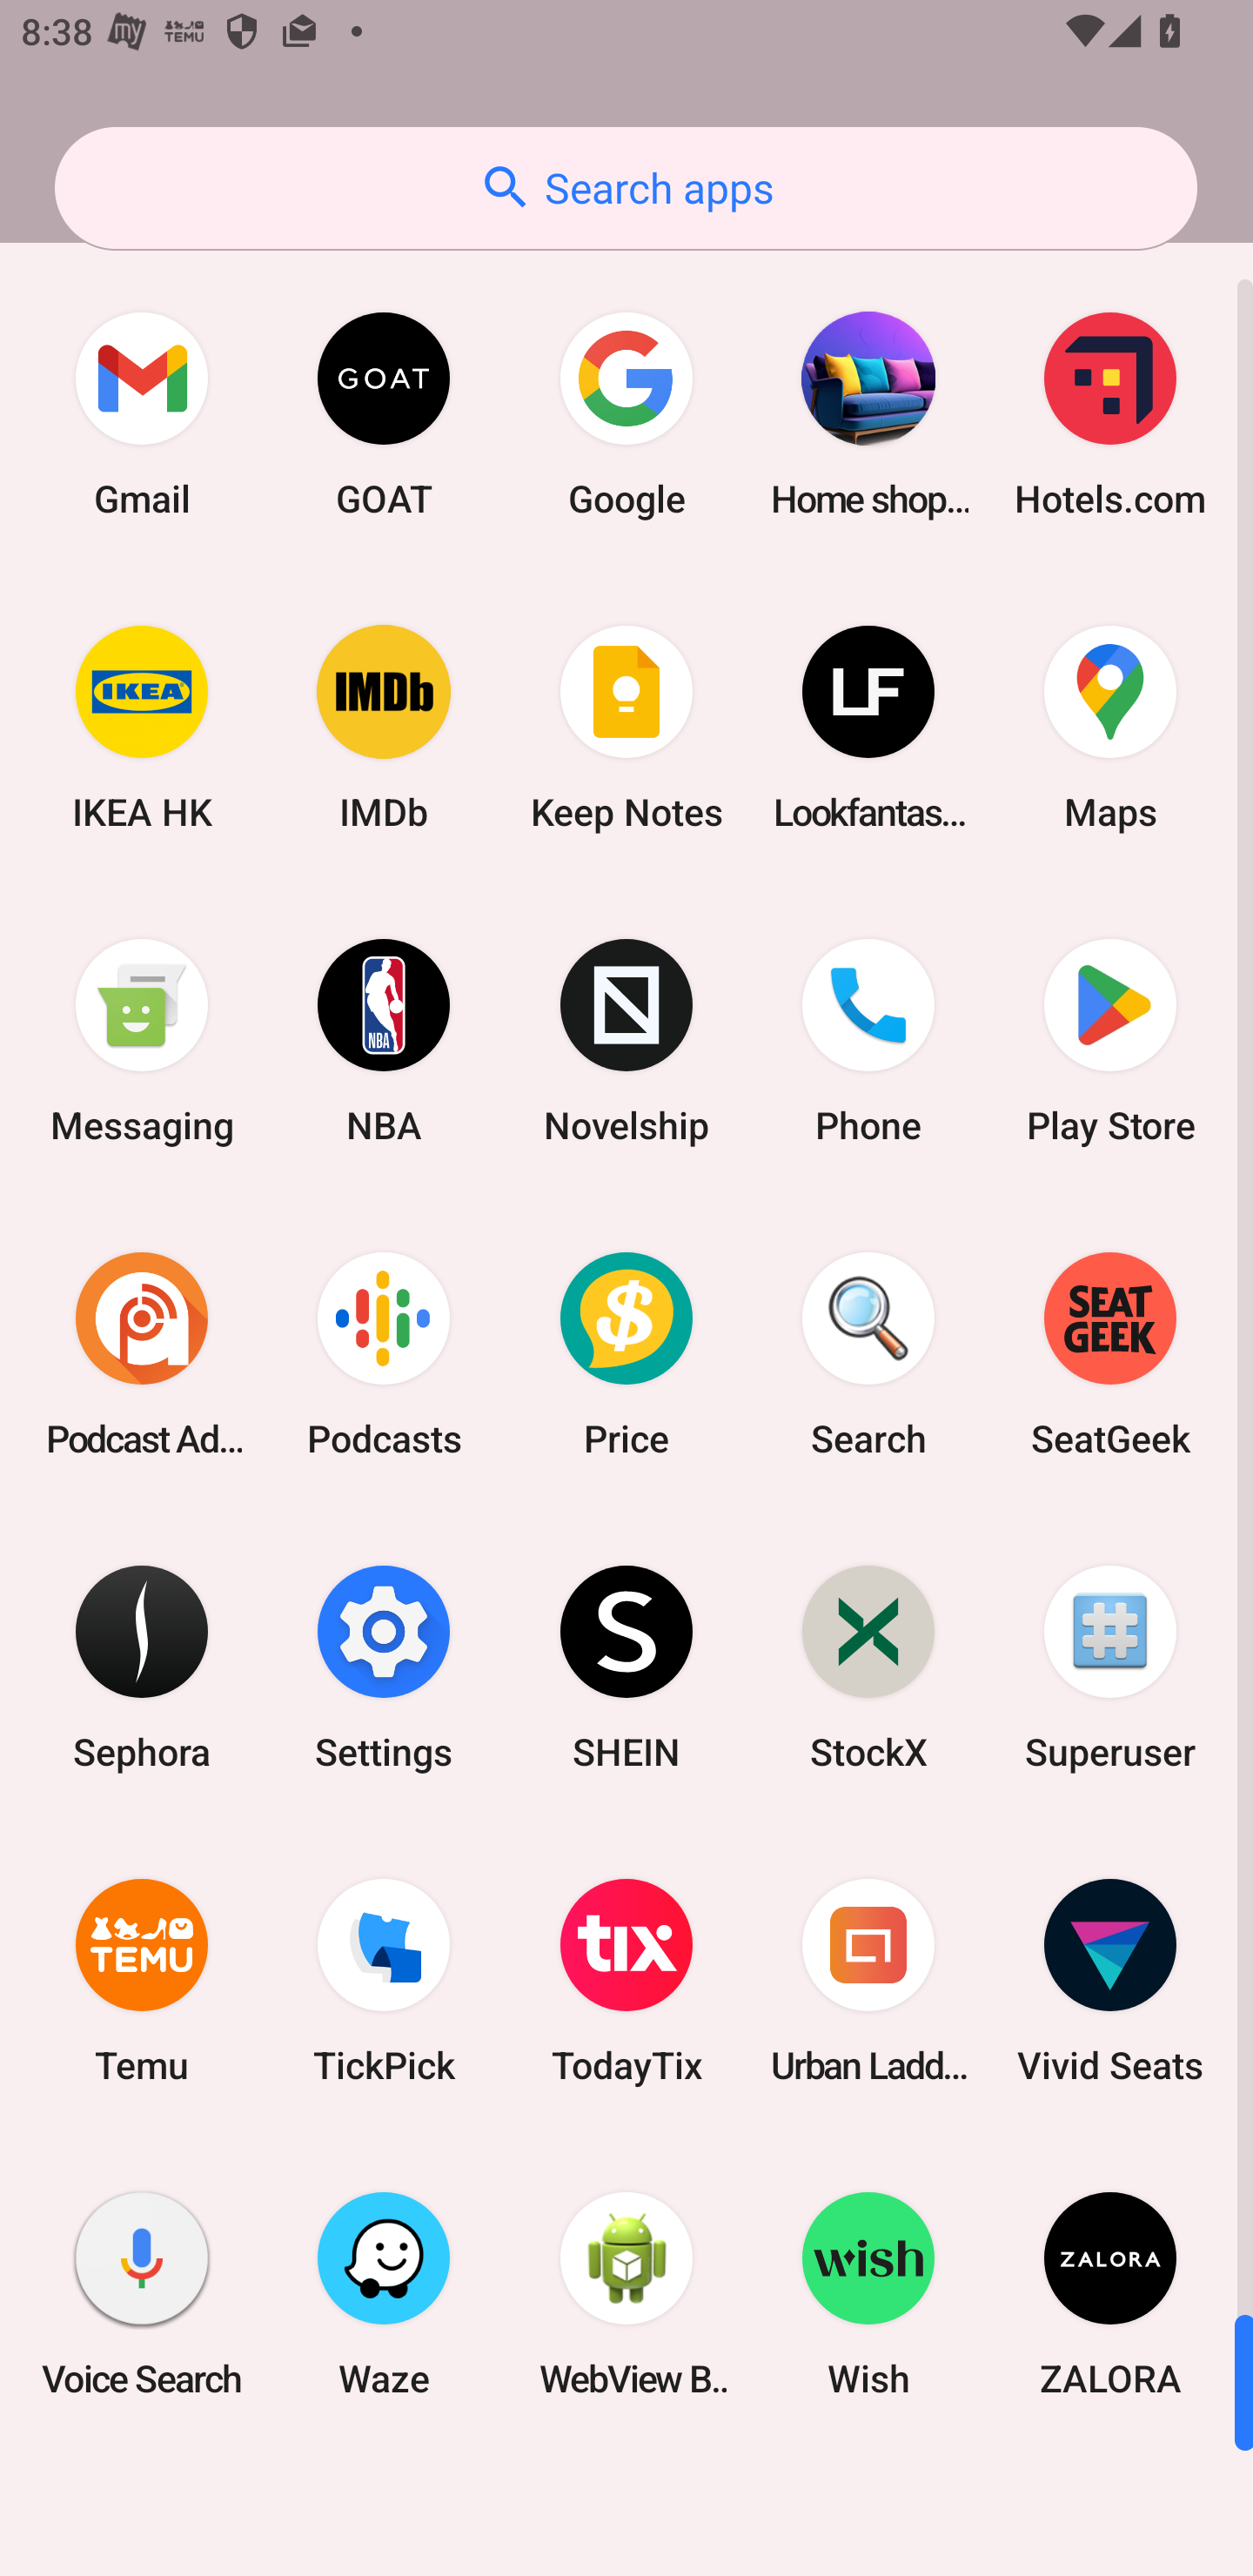  What do you see at coordinates (142, 1353) in the screenshot?
I see `Podcast Addict` at bounding box center [142, 1353].